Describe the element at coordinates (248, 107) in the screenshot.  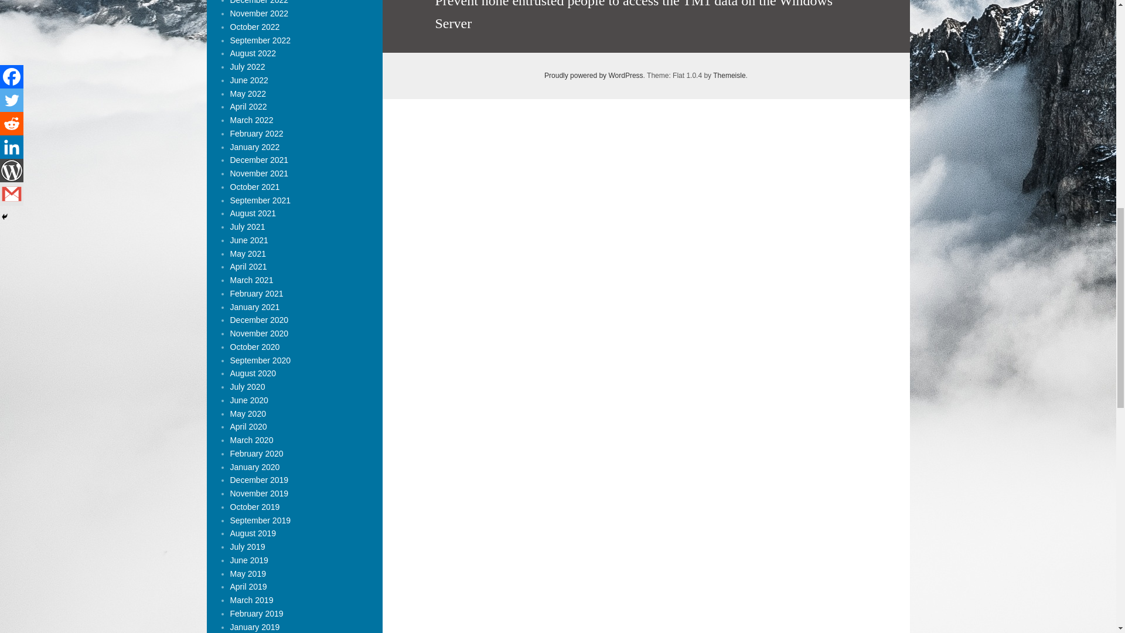
I see `April 2022` at that location.